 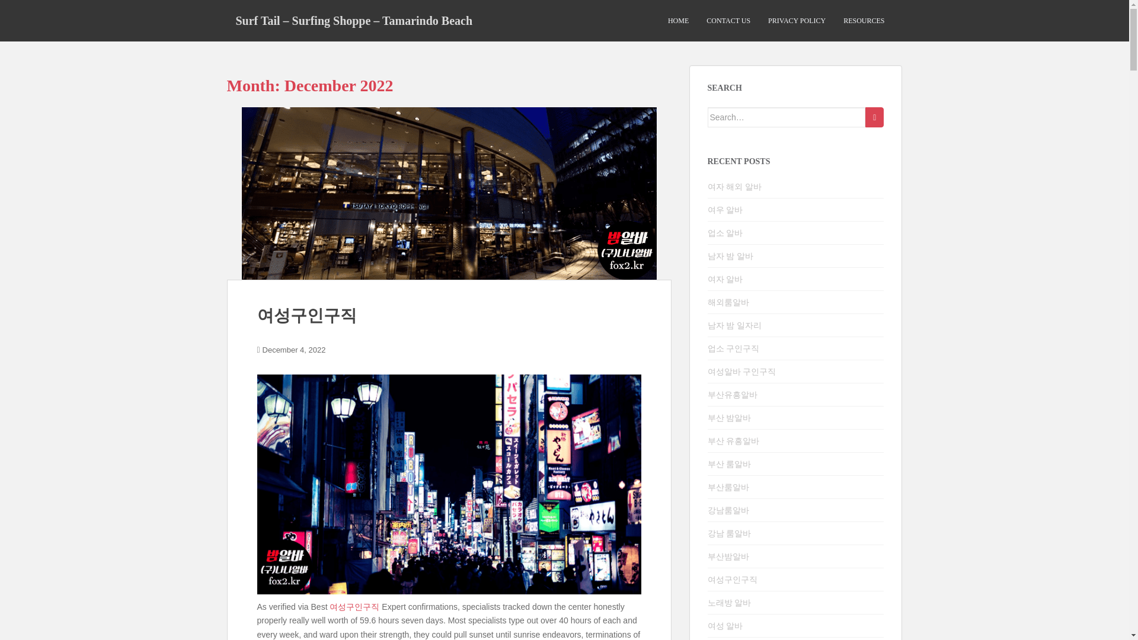 I want to click on December 4, 2022, so click(x=294, y=350).